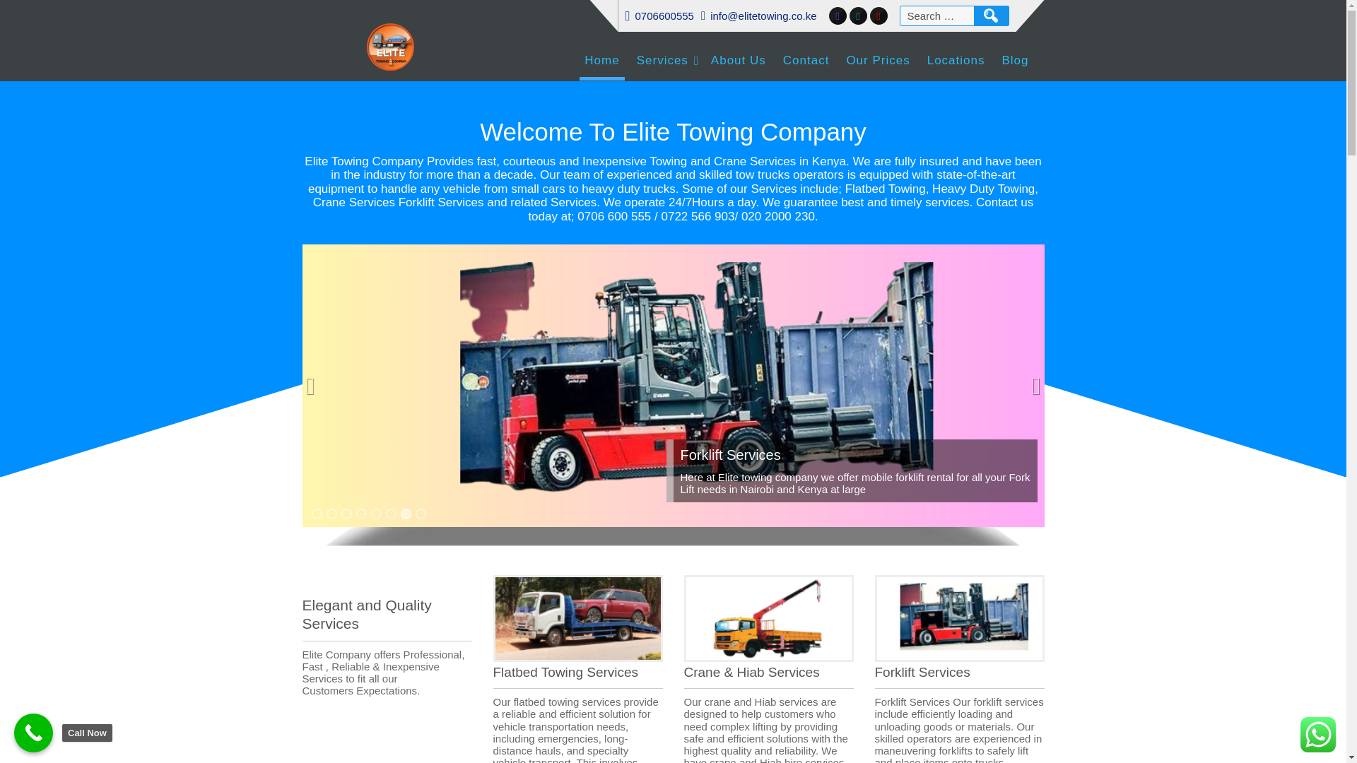  I want to click on Blog, so click(1014, 62).